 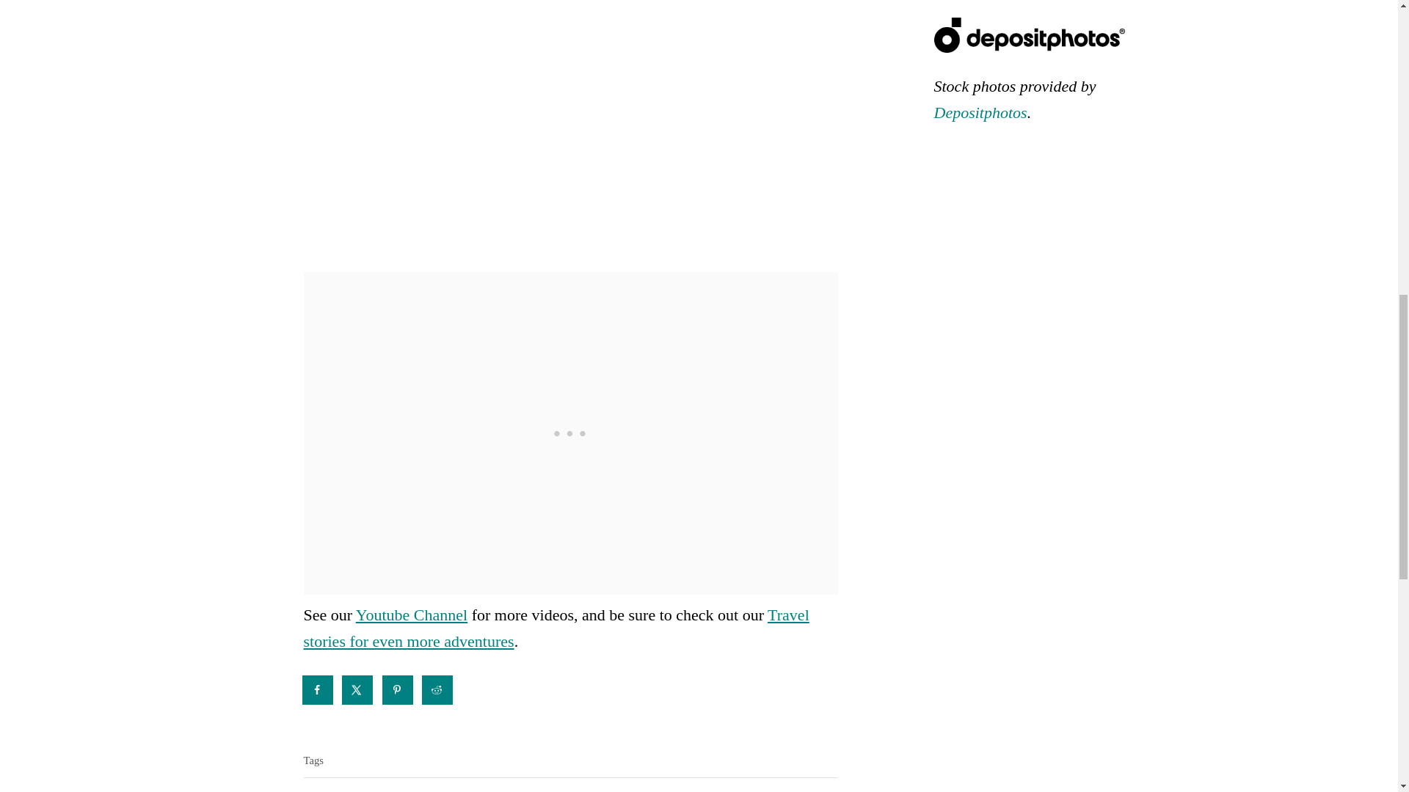 What do you see at coordinates (398, 690) in the screenshot?
I see `Save to Pinterest` at bounding box center [398, 690].